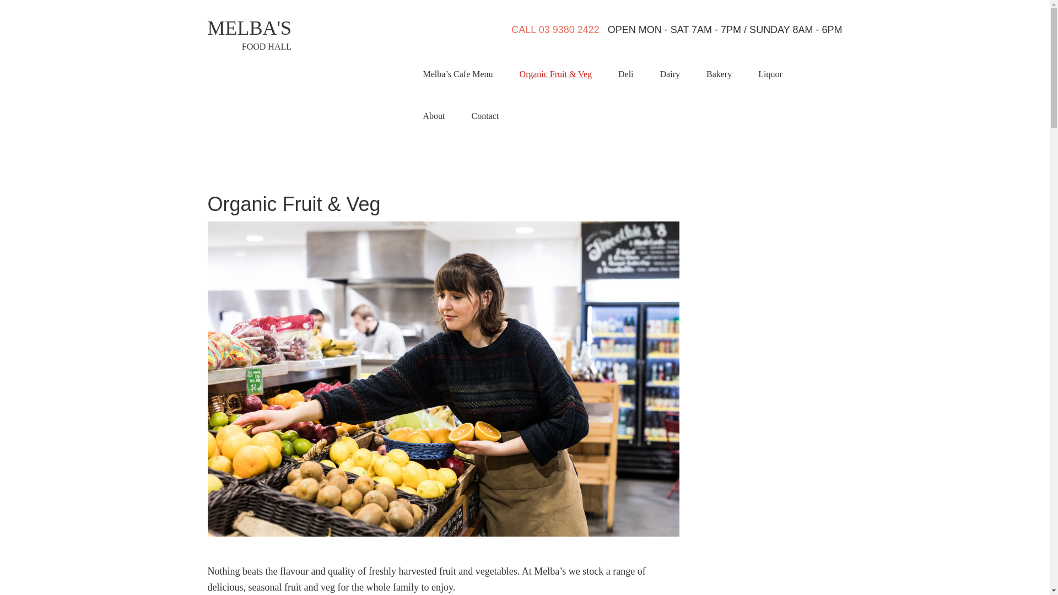 The image size is (1058, 595). I want to click on About, so click(434, 116).